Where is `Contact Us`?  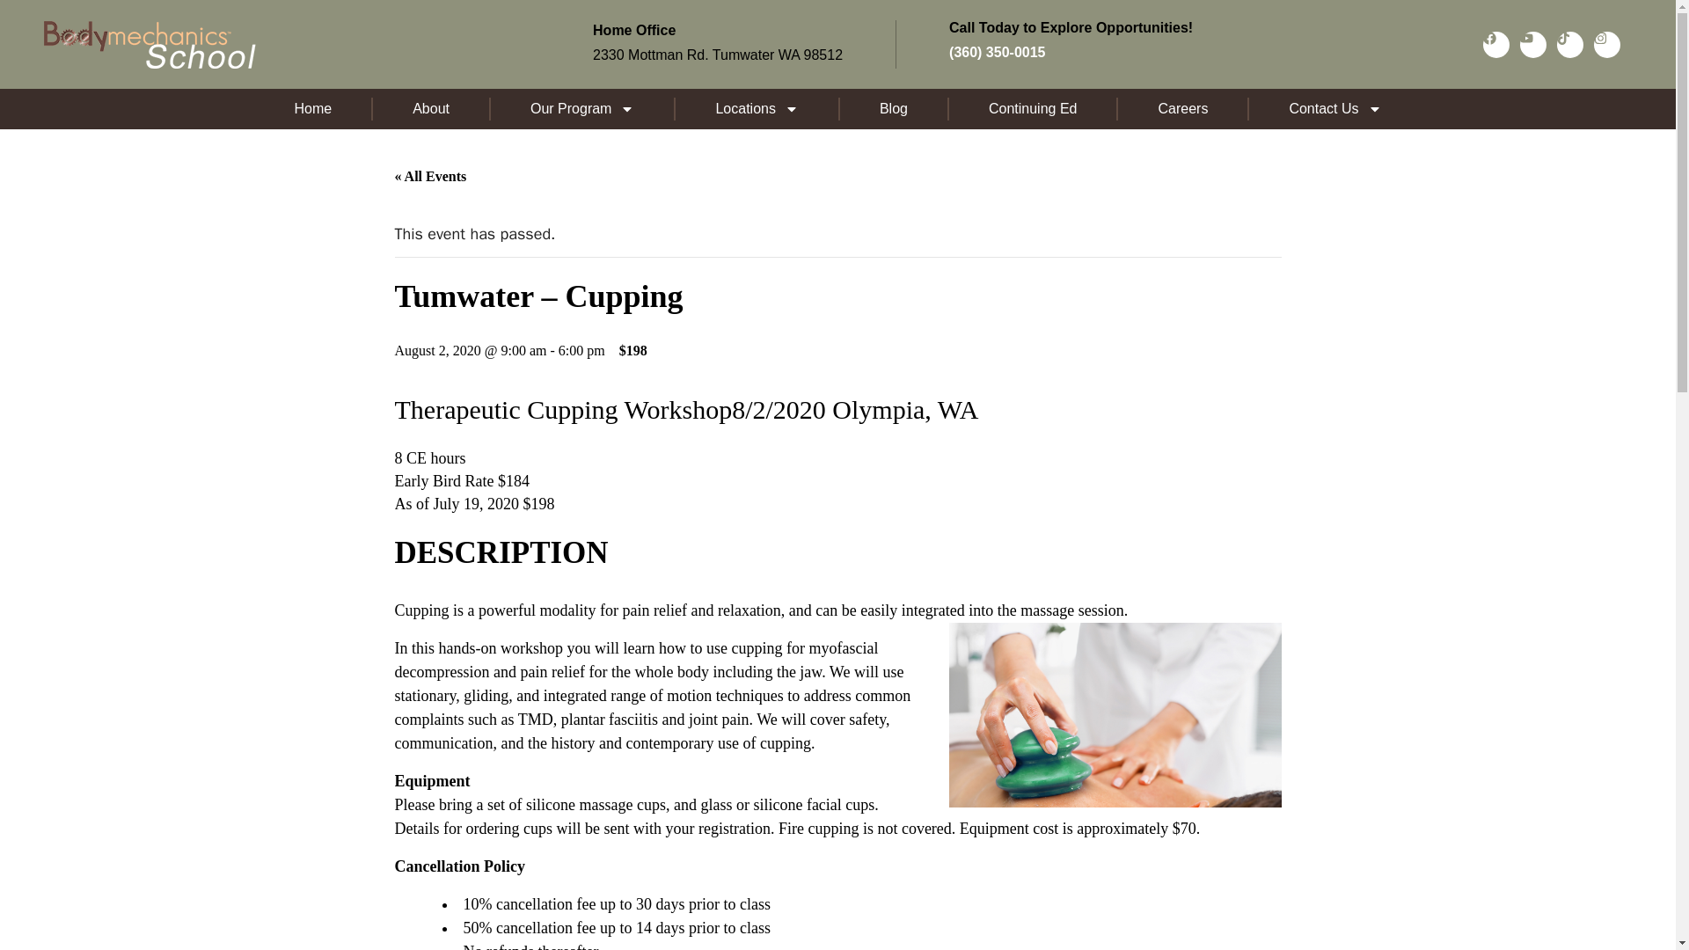 Contact Us is located at coordinates (1334, 109).